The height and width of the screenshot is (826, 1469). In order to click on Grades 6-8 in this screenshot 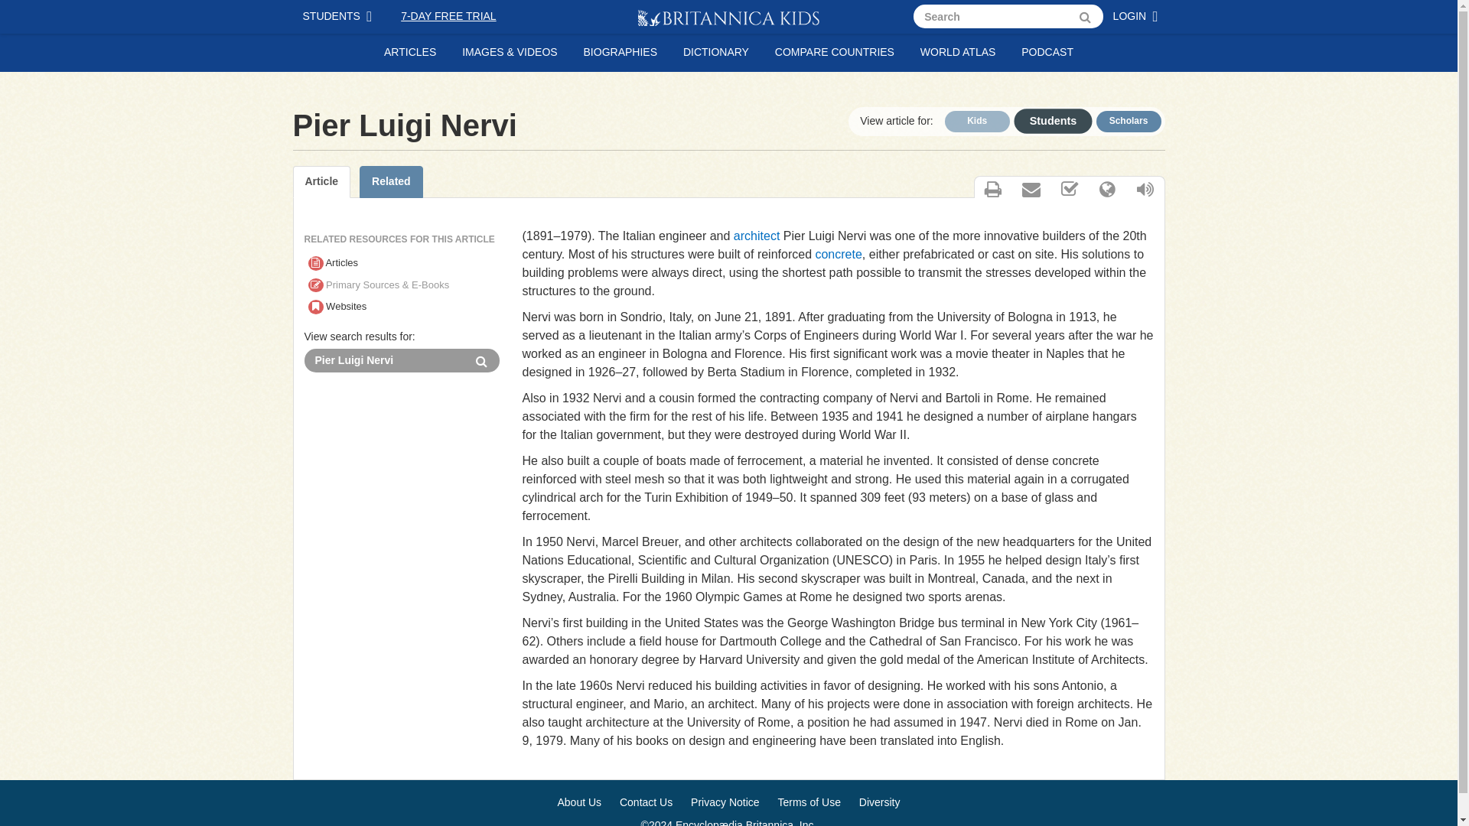, I will do `click(1045, 119)`.